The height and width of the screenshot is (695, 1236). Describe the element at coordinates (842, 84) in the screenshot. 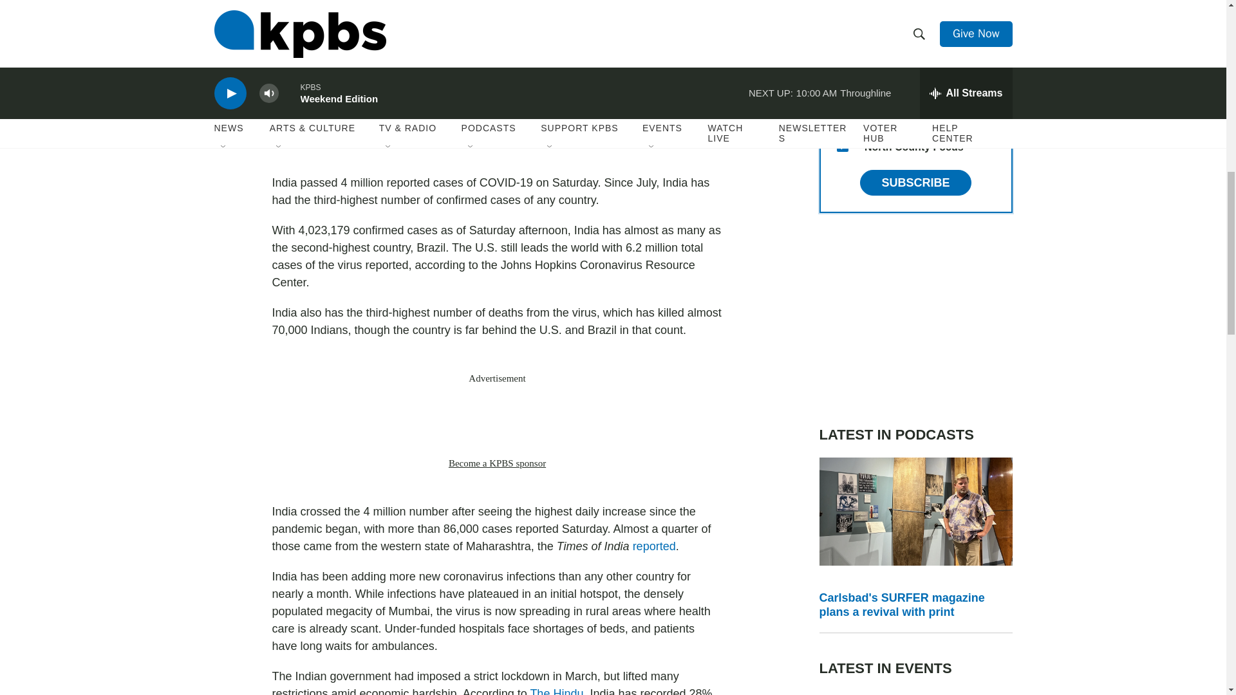

I see `1` at that location.